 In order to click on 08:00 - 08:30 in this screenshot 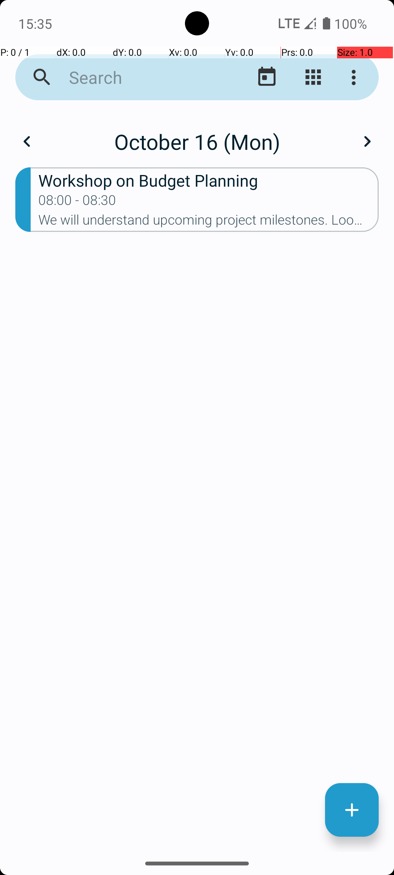, I will do `click(77, 202)`.